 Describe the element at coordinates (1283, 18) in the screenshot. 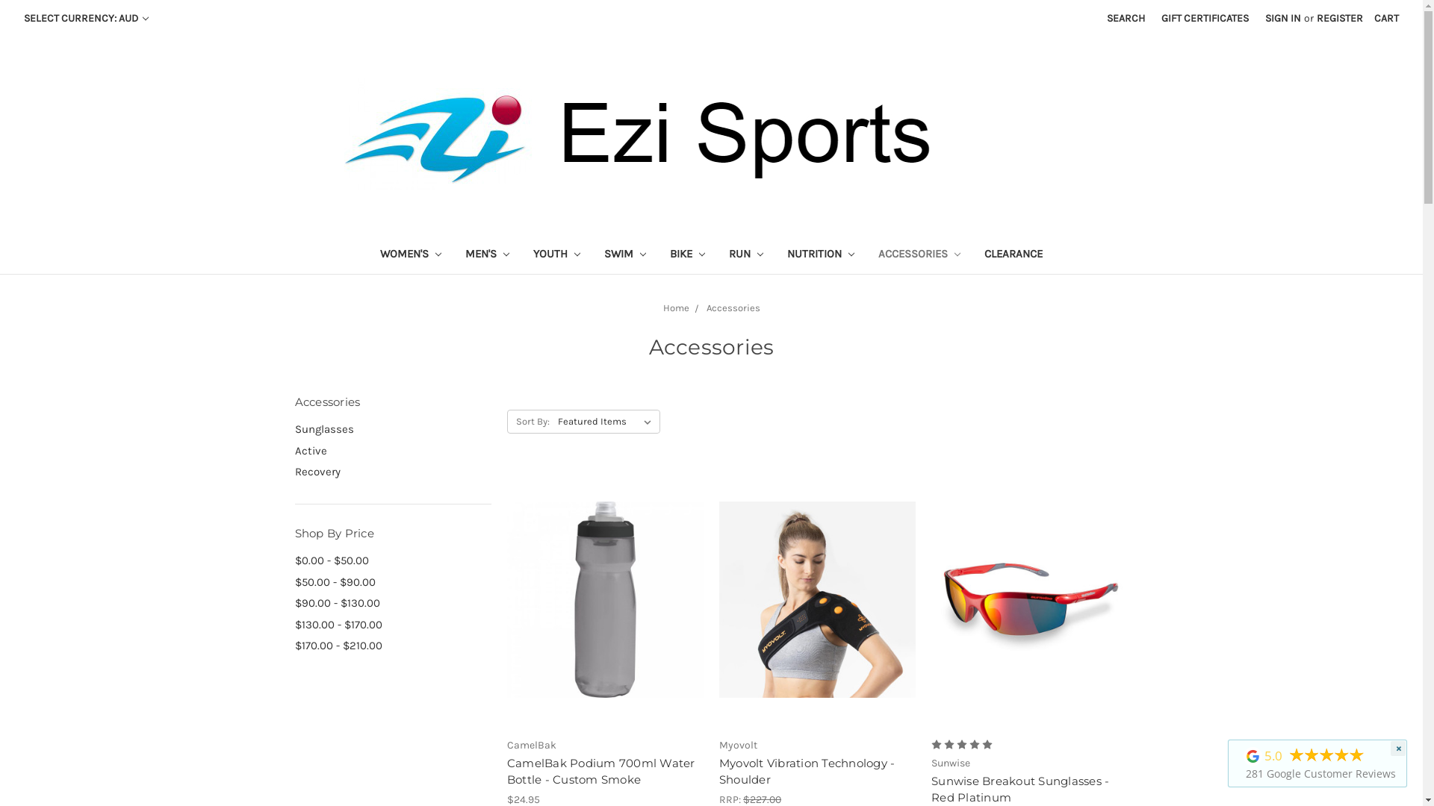

I see `SIGN IN` at that location.